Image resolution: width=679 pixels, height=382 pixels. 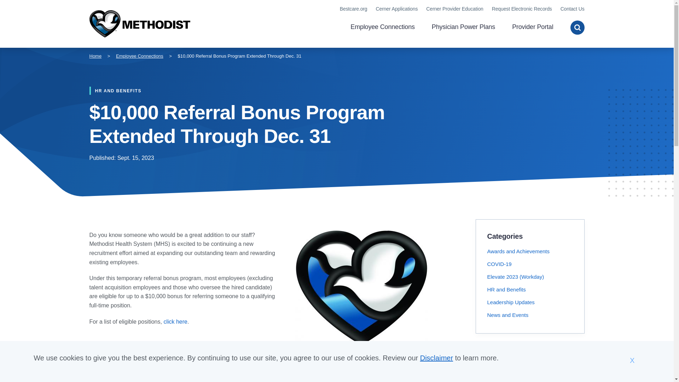 I want to click on Awards and Achievements, so click(x=518, y=251).